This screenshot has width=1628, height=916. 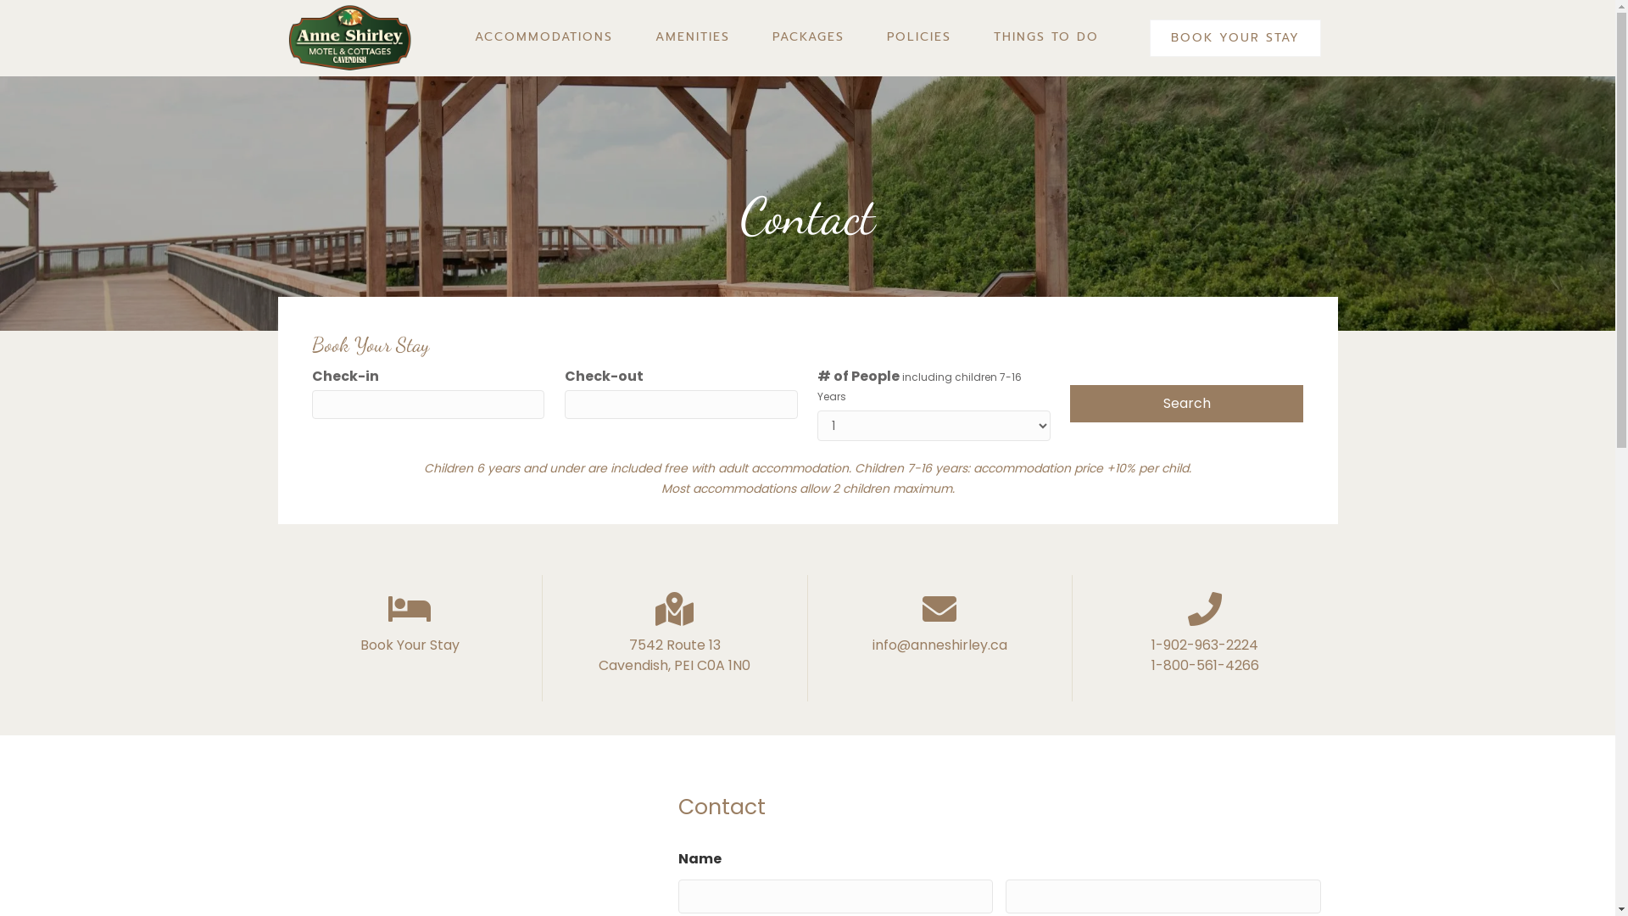 I want to click on BOOK YOUR STAY, so click(x=1235, y=38).